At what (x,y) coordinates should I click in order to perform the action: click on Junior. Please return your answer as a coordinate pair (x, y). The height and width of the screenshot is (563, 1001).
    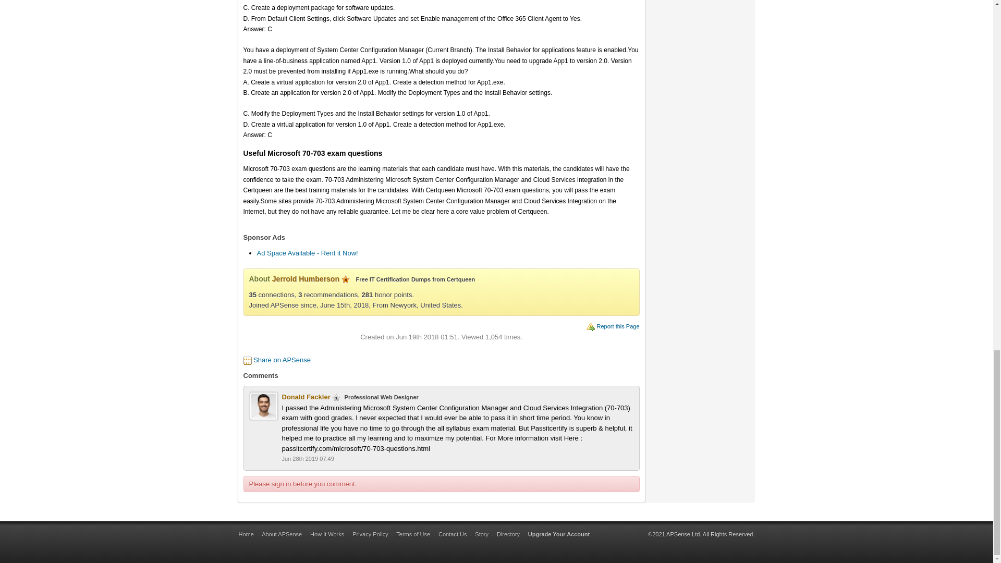
    Looking at the image, I should click on (336, 397).